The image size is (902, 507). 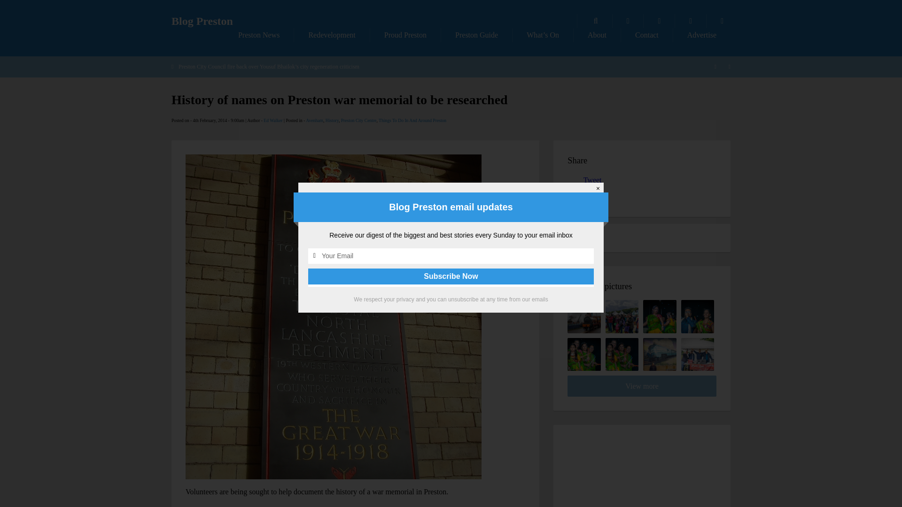 What do you see at coordinates (702, 35) in the screenshot?
I see `Advertise` at bounding box center [702, 35].